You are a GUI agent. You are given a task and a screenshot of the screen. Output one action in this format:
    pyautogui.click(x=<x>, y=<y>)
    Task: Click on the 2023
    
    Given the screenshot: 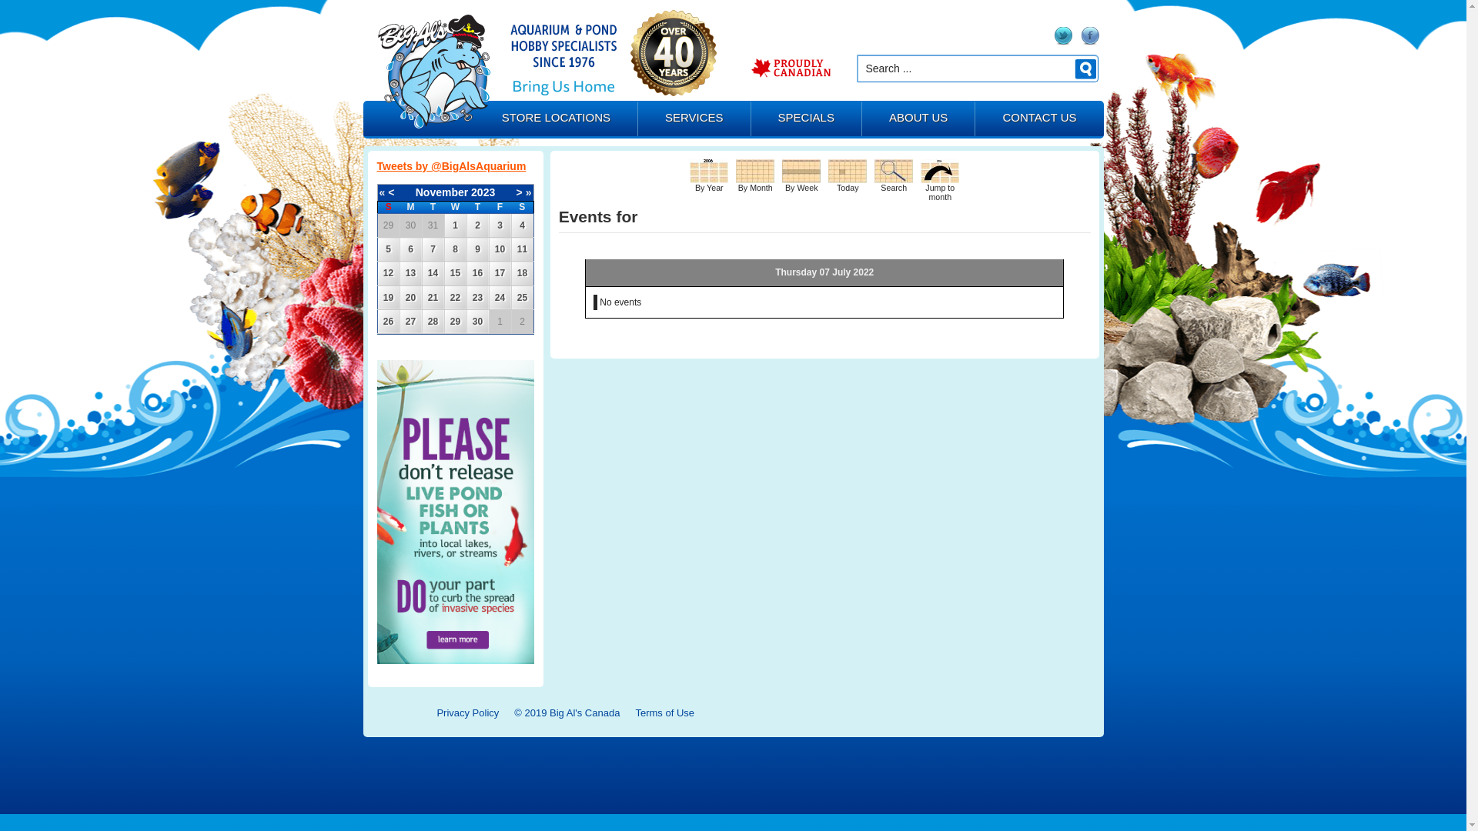 What is the action you would take?
    pyautogui.click(x=483, y=192)
    